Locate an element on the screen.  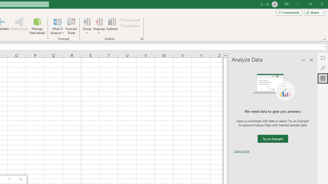
Show Detail is located at coordinates (130, 20).